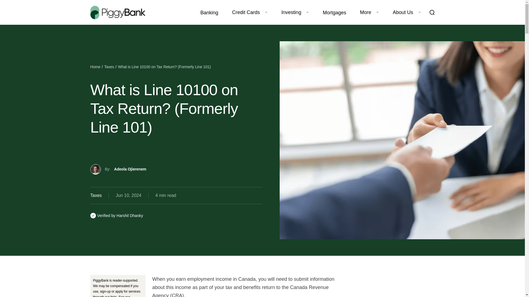 The height and width of the screenshot is (297, 529). Describe the element at coordinates (334, 13) in the screenshot. I see `Mortgages` at that location.